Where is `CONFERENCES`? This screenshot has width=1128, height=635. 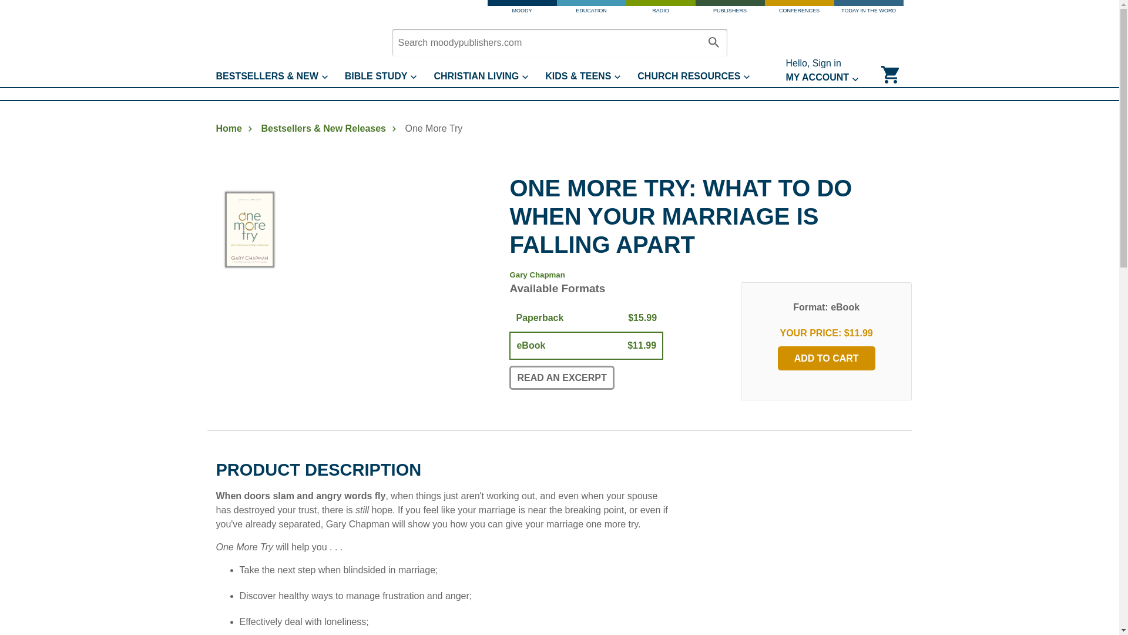 CONFERENCES is located at coordinates (799, 9).